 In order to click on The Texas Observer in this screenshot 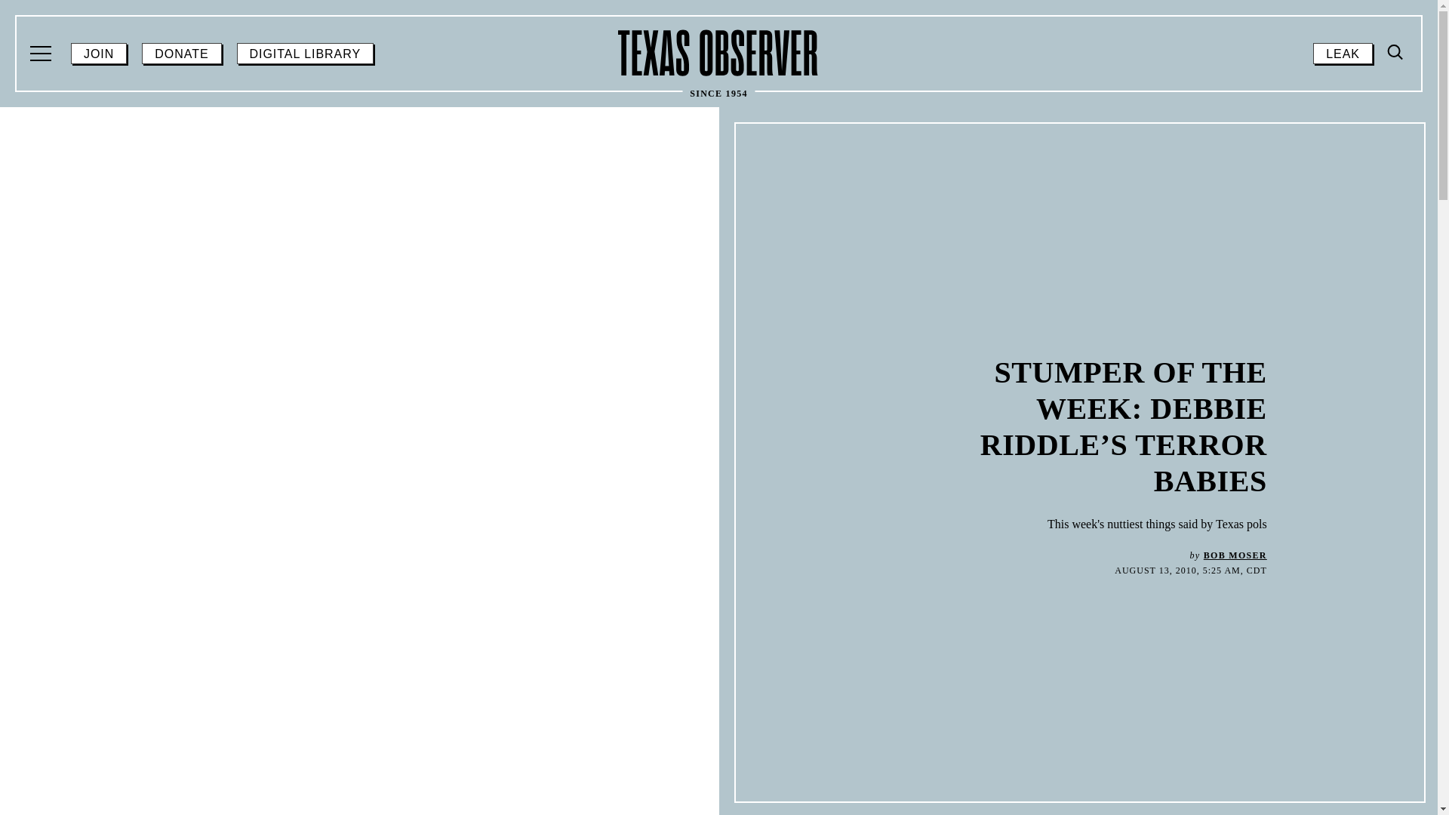, I will do `click(1342, 54)`.